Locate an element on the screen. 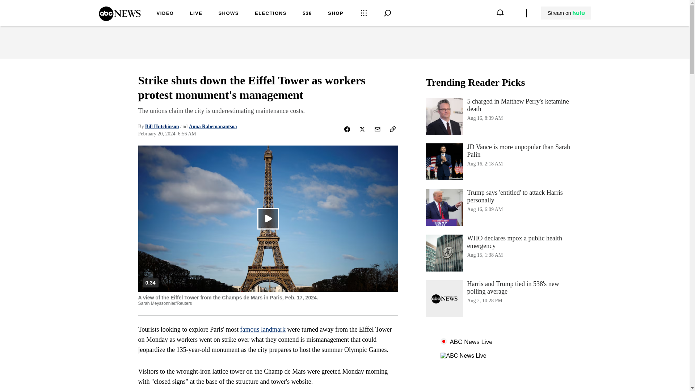 This screenshot has width=695, height=391. SHOWS is located at coordinates (228, 14).